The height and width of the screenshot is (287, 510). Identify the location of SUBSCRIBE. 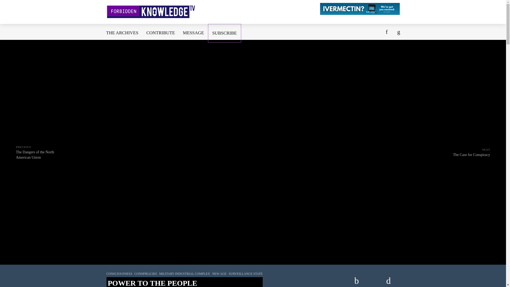
(146, 273).